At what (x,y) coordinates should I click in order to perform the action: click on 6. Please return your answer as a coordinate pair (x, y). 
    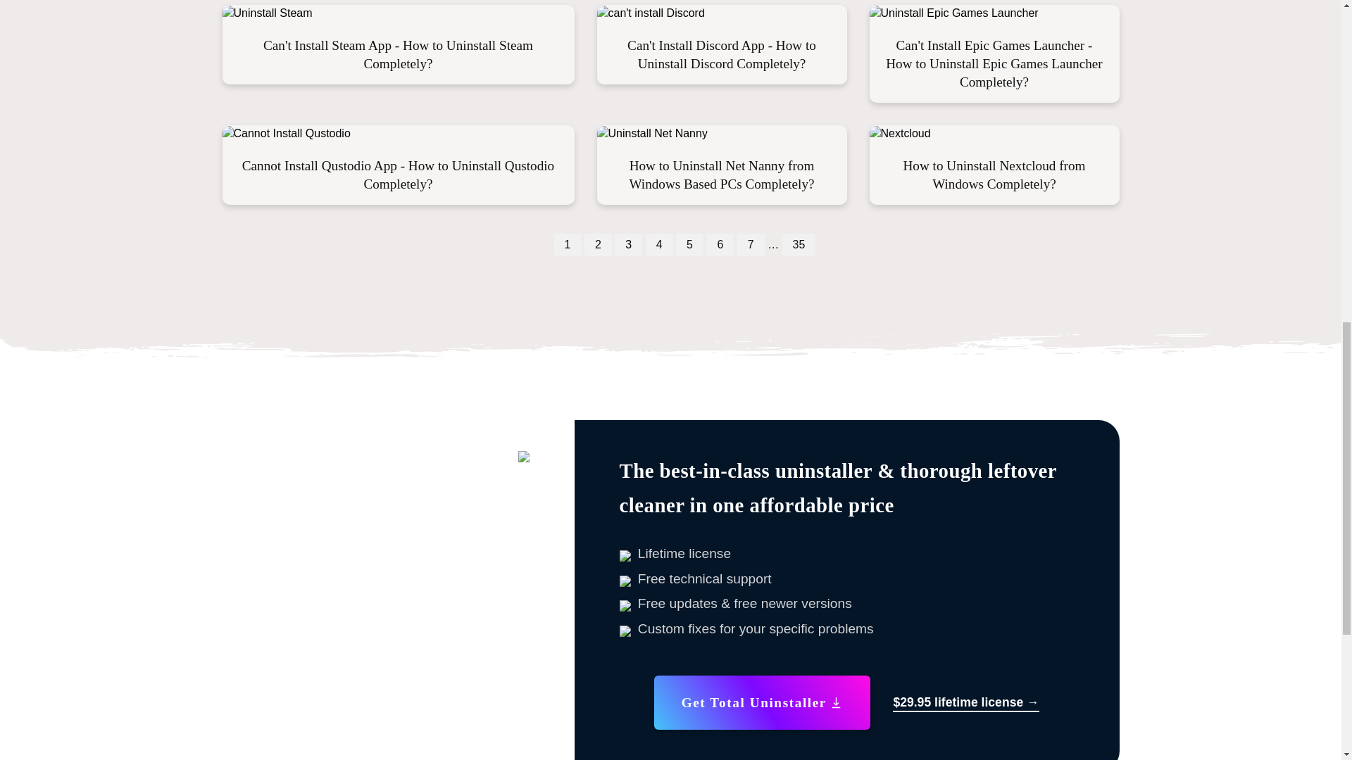
    Looking at the image, I should click on (720, 245).